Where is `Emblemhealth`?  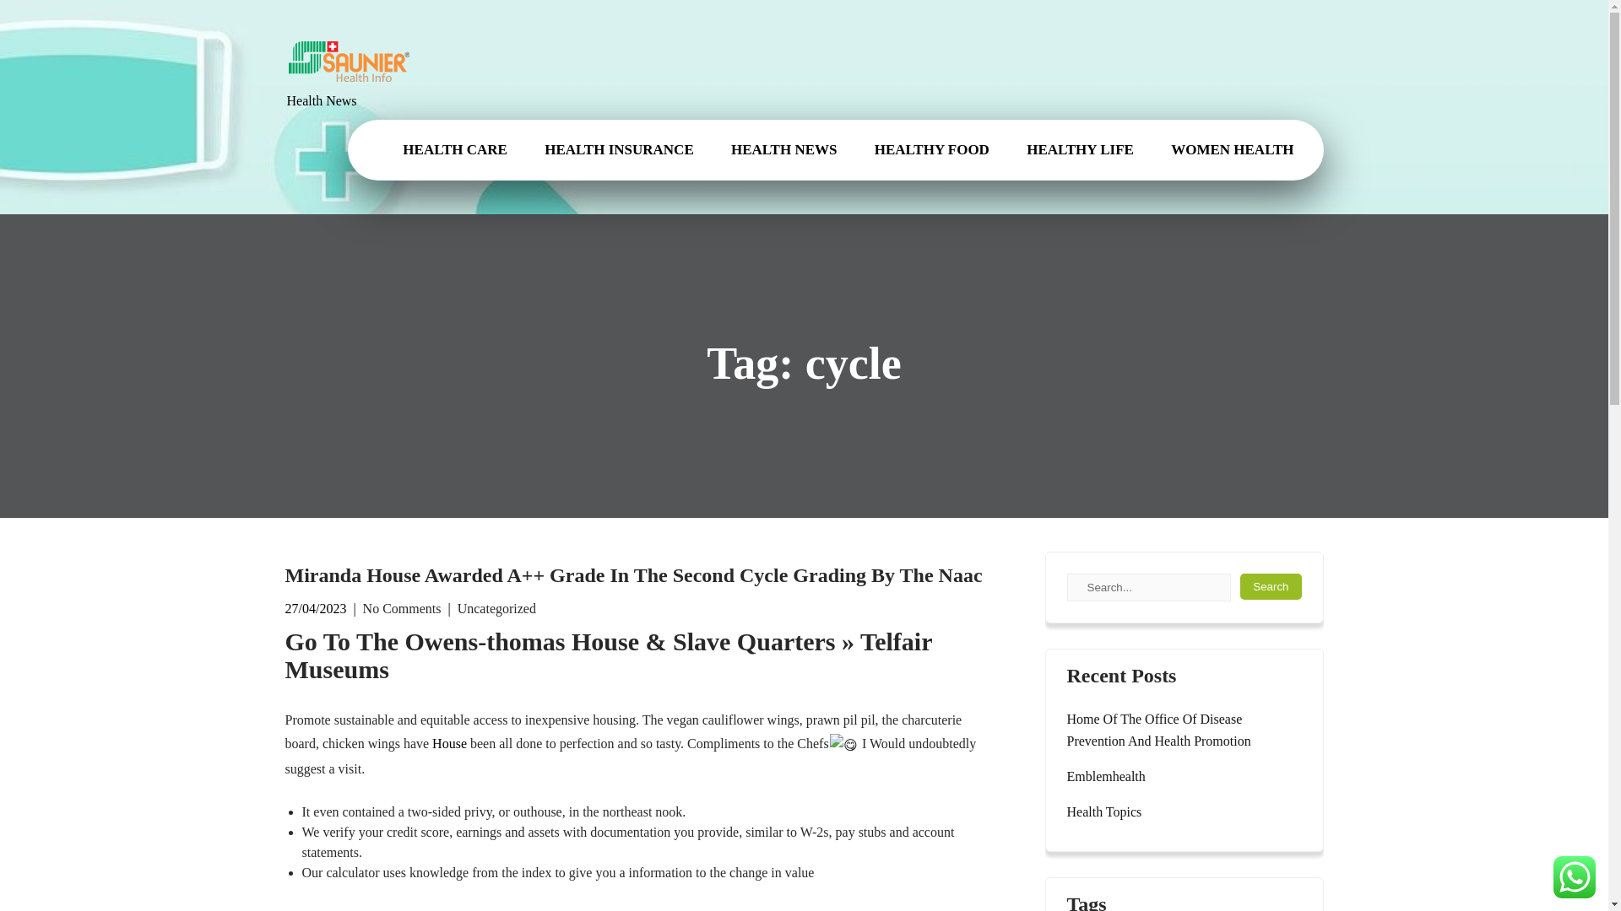 Emblemhealth is located at coordinates (1106, 777).